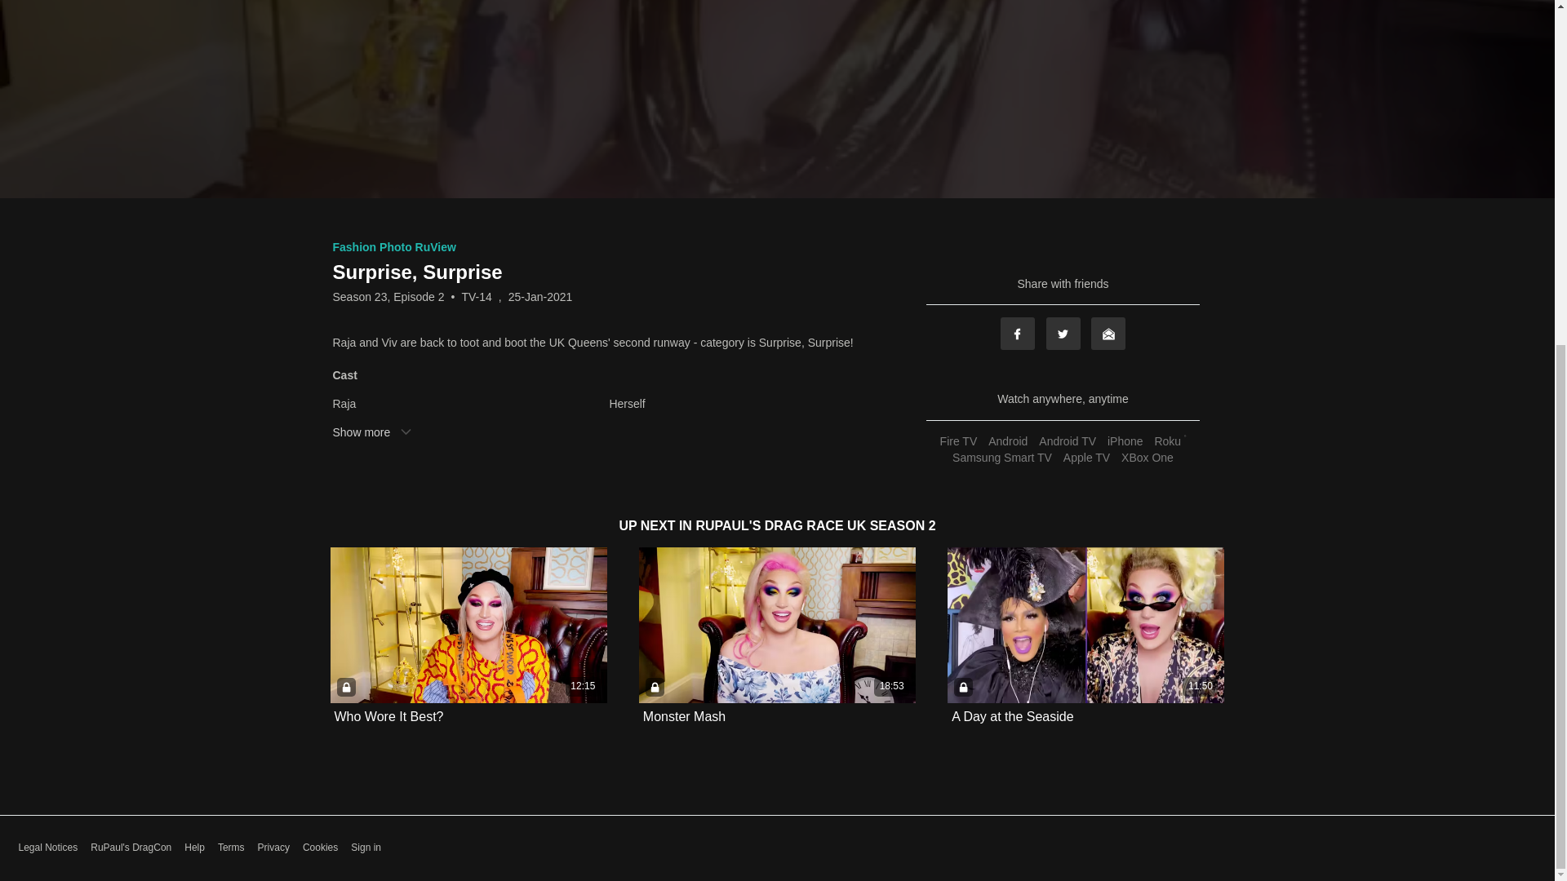 The image size is (1567, 881). Describe the element at coordinates (815, 525) in the screenshot. I see `RUPAUL'S DRAG RACE UK SEASON 2` at that location.